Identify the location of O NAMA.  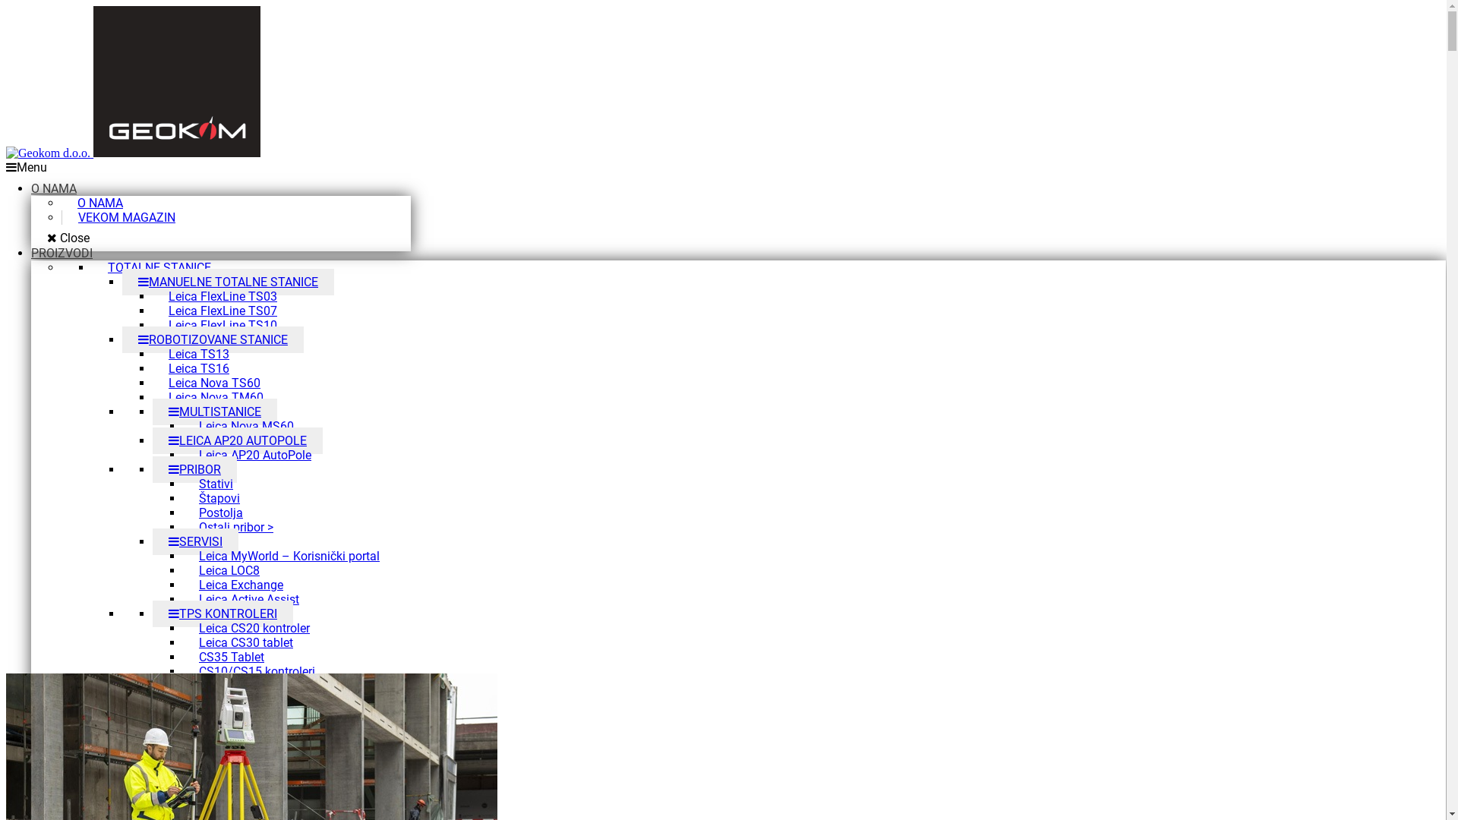
(100, 203).